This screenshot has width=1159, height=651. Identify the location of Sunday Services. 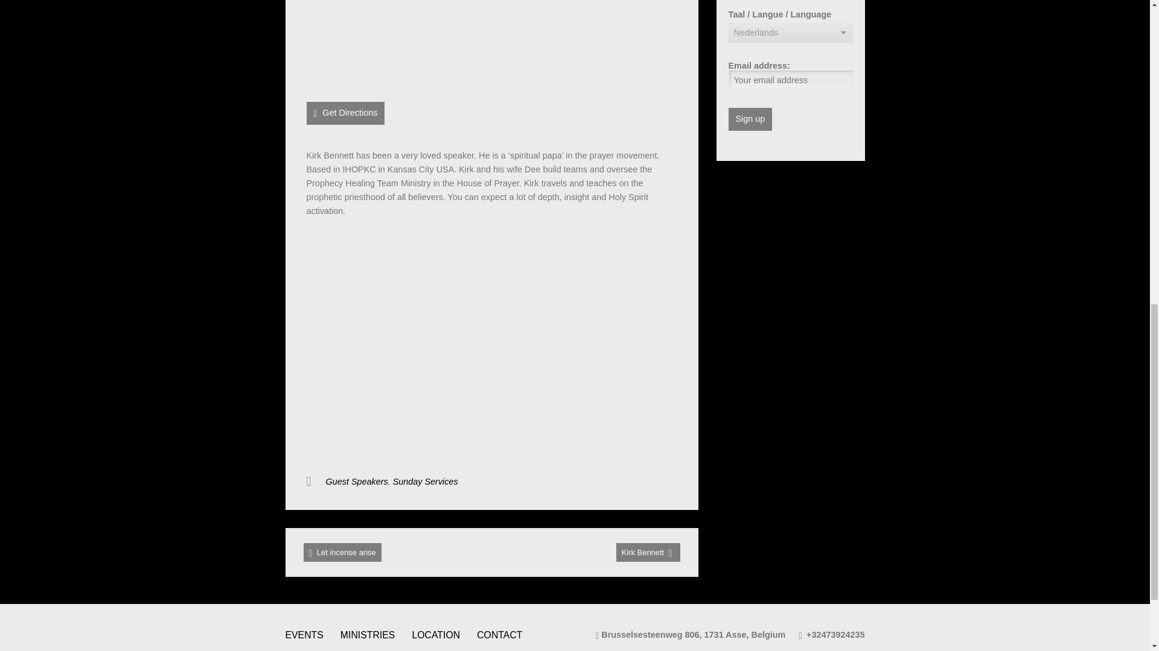
(425, 481).